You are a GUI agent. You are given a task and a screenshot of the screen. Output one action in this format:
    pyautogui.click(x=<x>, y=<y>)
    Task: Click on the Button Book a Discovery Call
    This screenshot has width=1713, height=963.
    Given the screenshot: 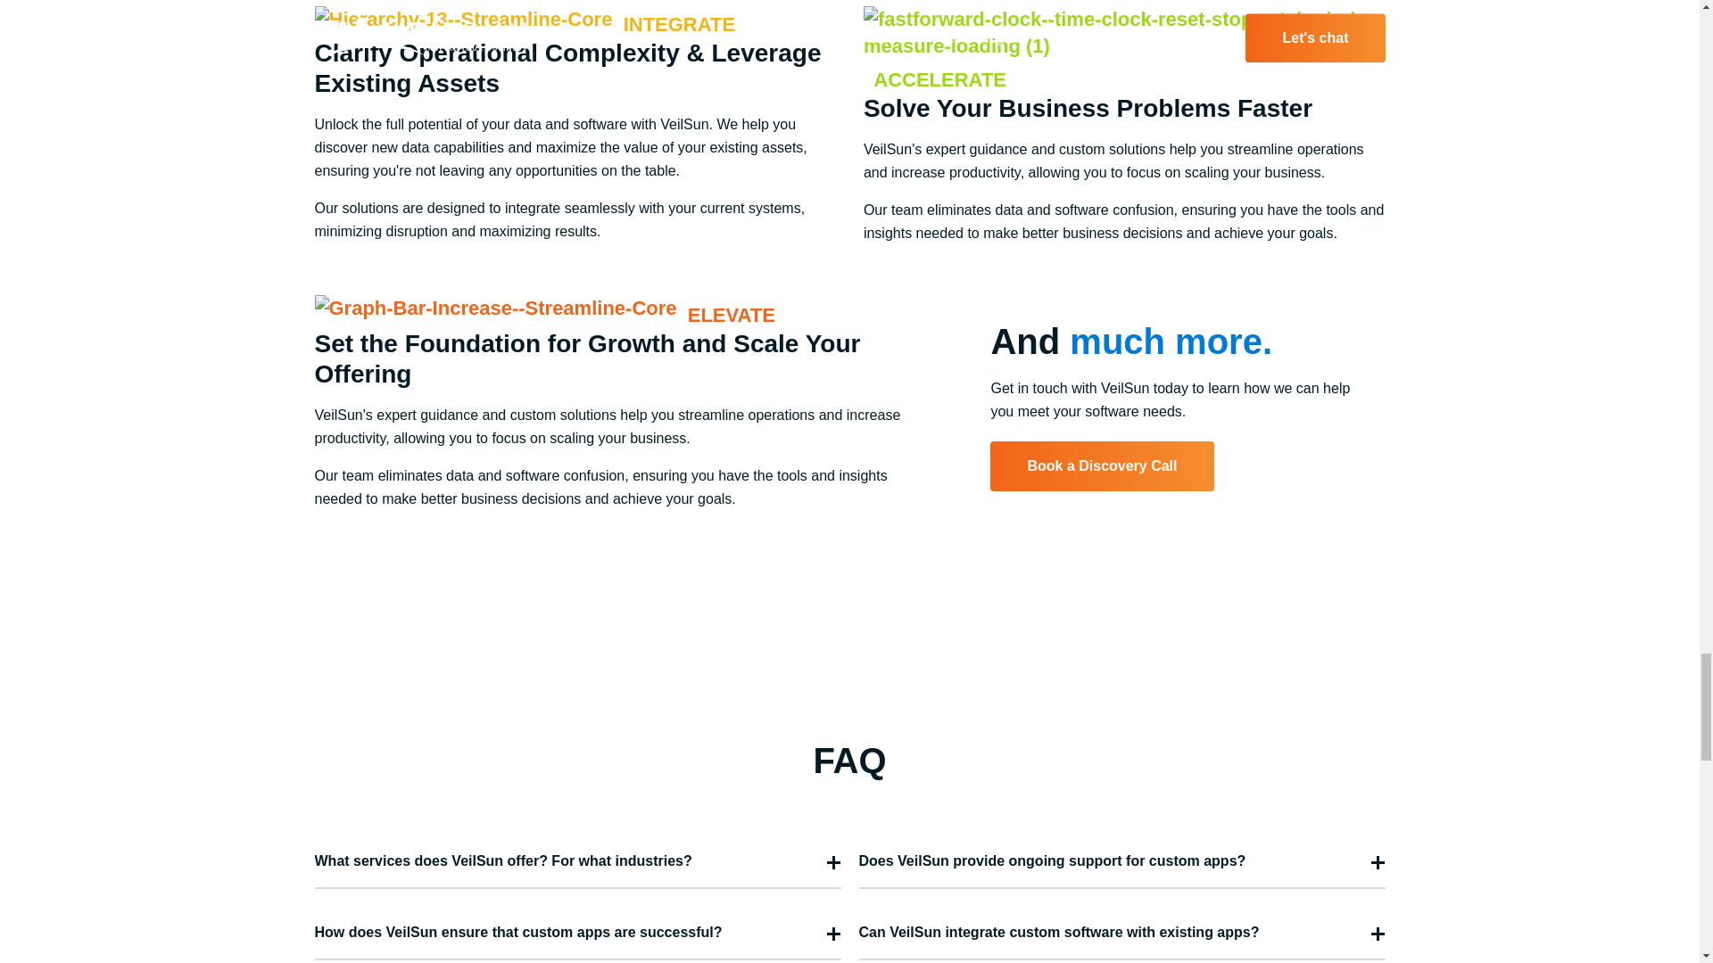 What is the action you would take?
    pyautogui.click(x=1101, y=465)
    